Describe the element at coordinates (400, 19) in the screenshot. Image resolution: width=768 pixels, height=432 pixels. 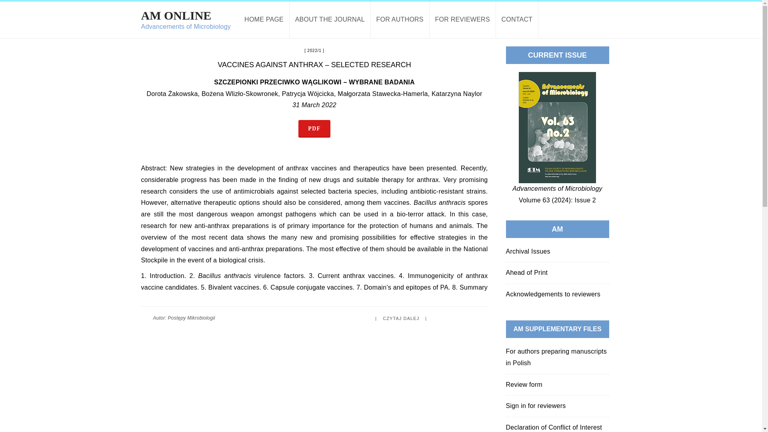
I see `FOR REVIEWERS` at that location.